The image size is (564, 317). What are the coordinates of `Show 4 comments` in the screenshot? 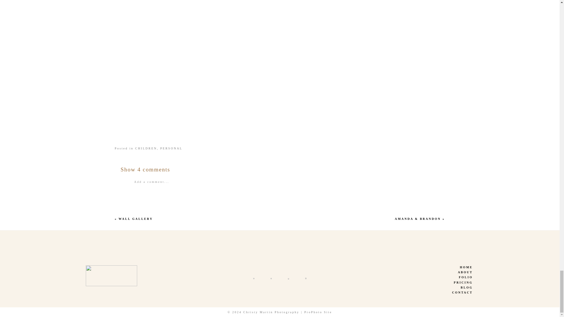 It's located at (145, 169).